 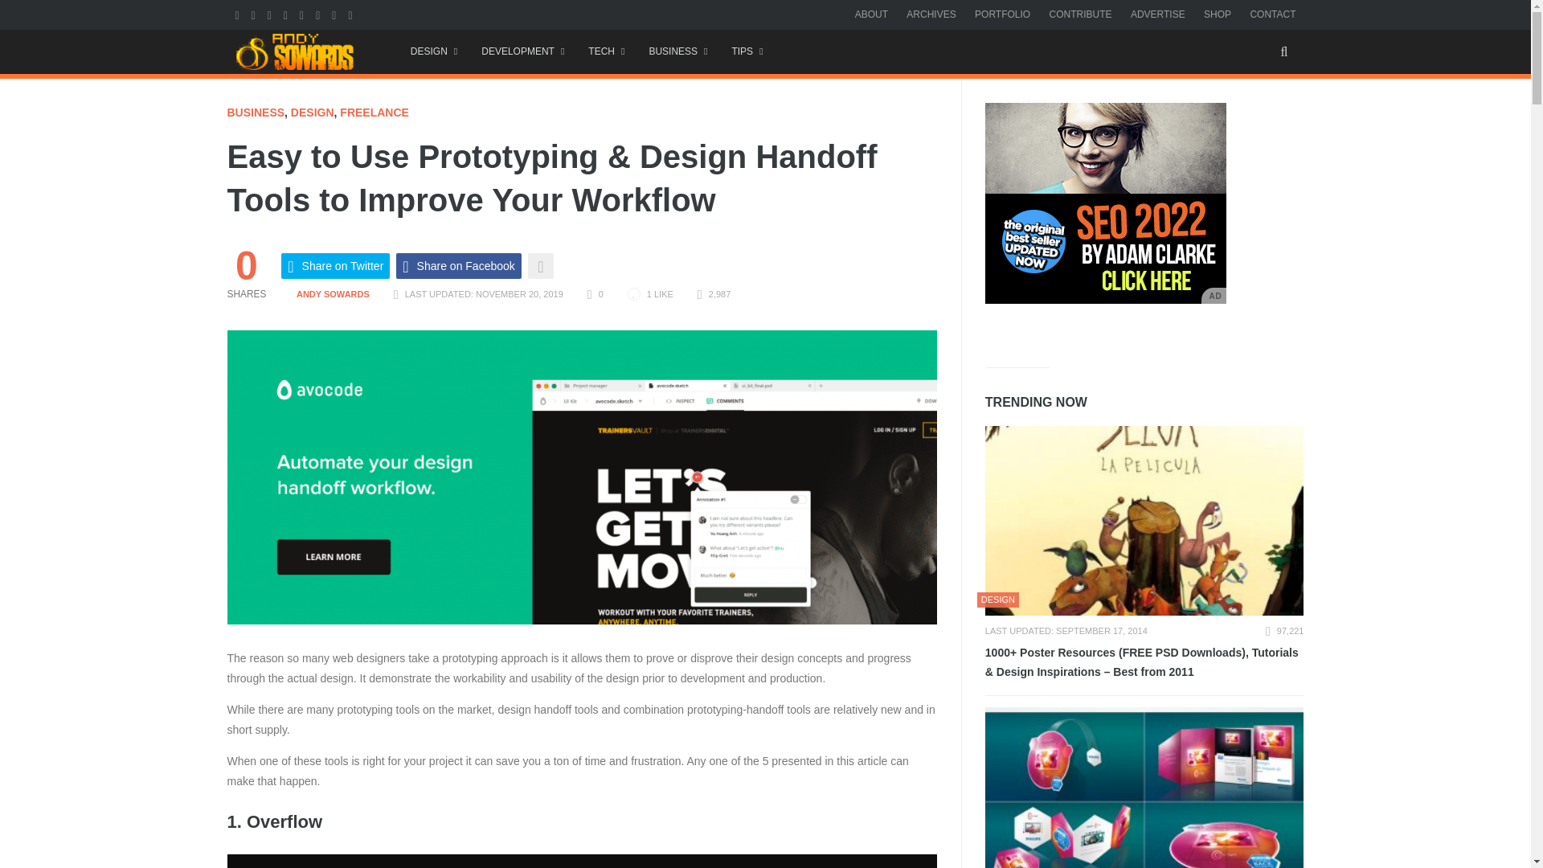 What do you see at coordinates (1003, 14) in the screenshot?
I see `PORTFOLIO` at bounding box center [1003, 14].